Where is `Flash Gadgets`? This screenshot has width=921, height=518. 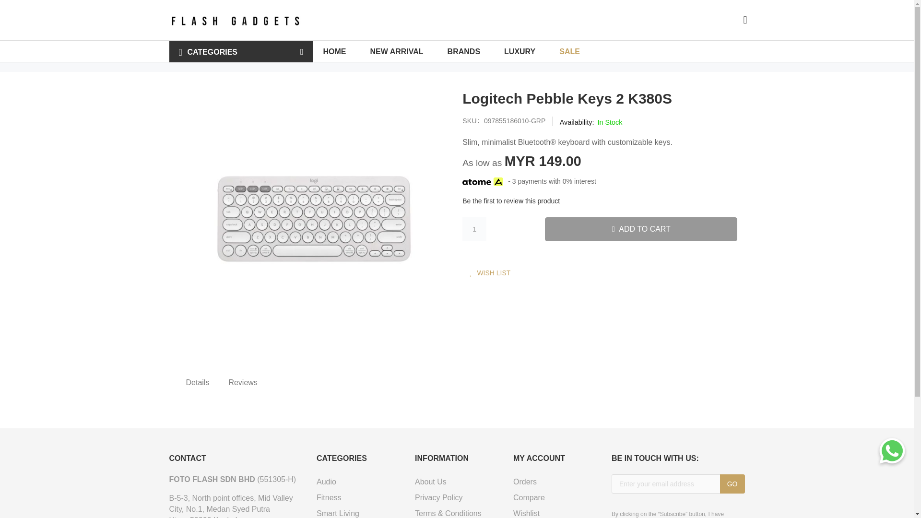
Flash Gadgets is located at coordinates (234, 20).